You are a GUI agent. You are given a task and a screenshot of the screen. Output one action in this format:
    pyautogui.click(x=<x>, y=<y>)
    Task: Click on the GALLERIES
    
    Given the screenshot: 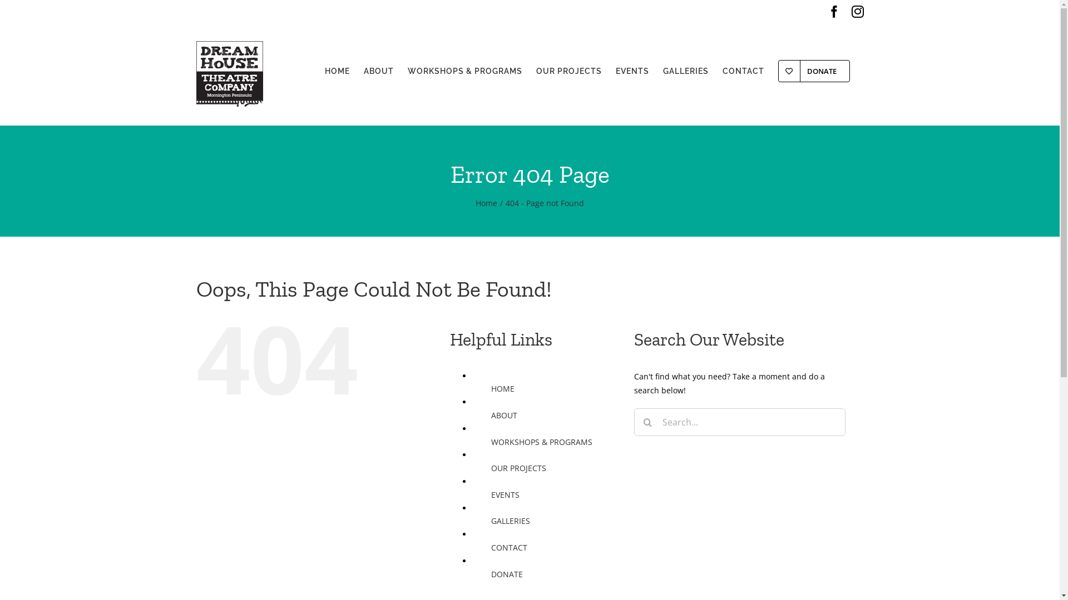 What is the action you would take?
    pyautogui.click(x=686, y=71)
    